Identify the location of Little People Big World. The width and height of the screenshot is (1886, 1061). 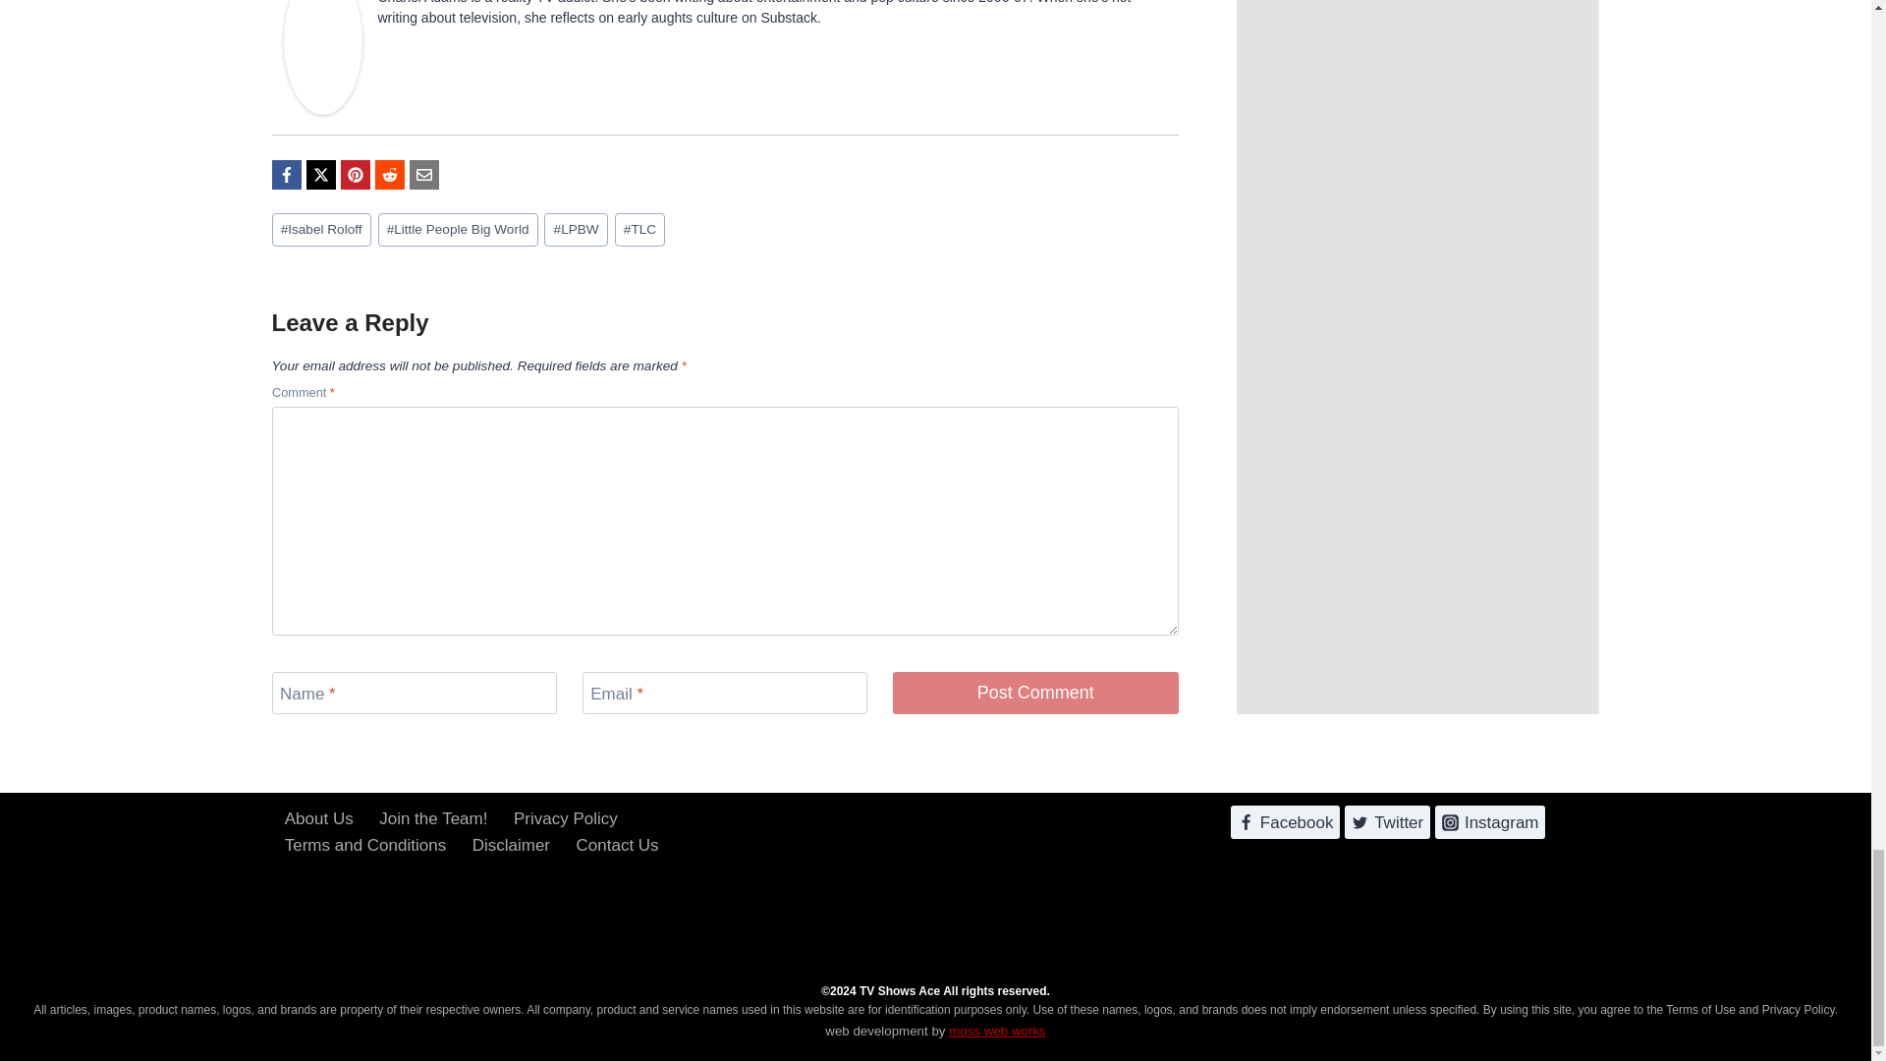
(458, 230).